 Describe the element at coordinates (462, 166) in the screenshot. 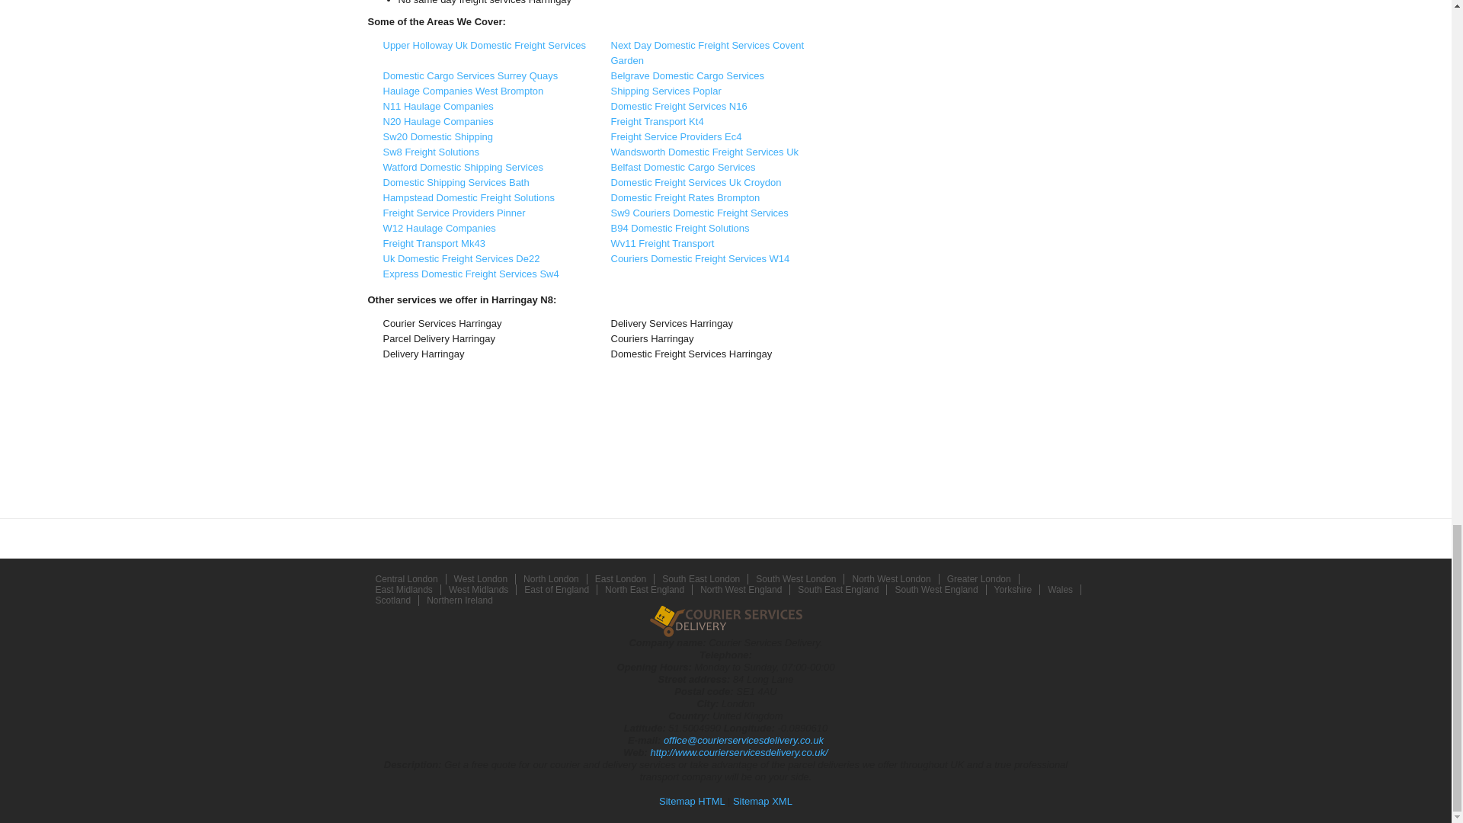

I see `WD1 Watford Domestic Shipping Services` at that location.